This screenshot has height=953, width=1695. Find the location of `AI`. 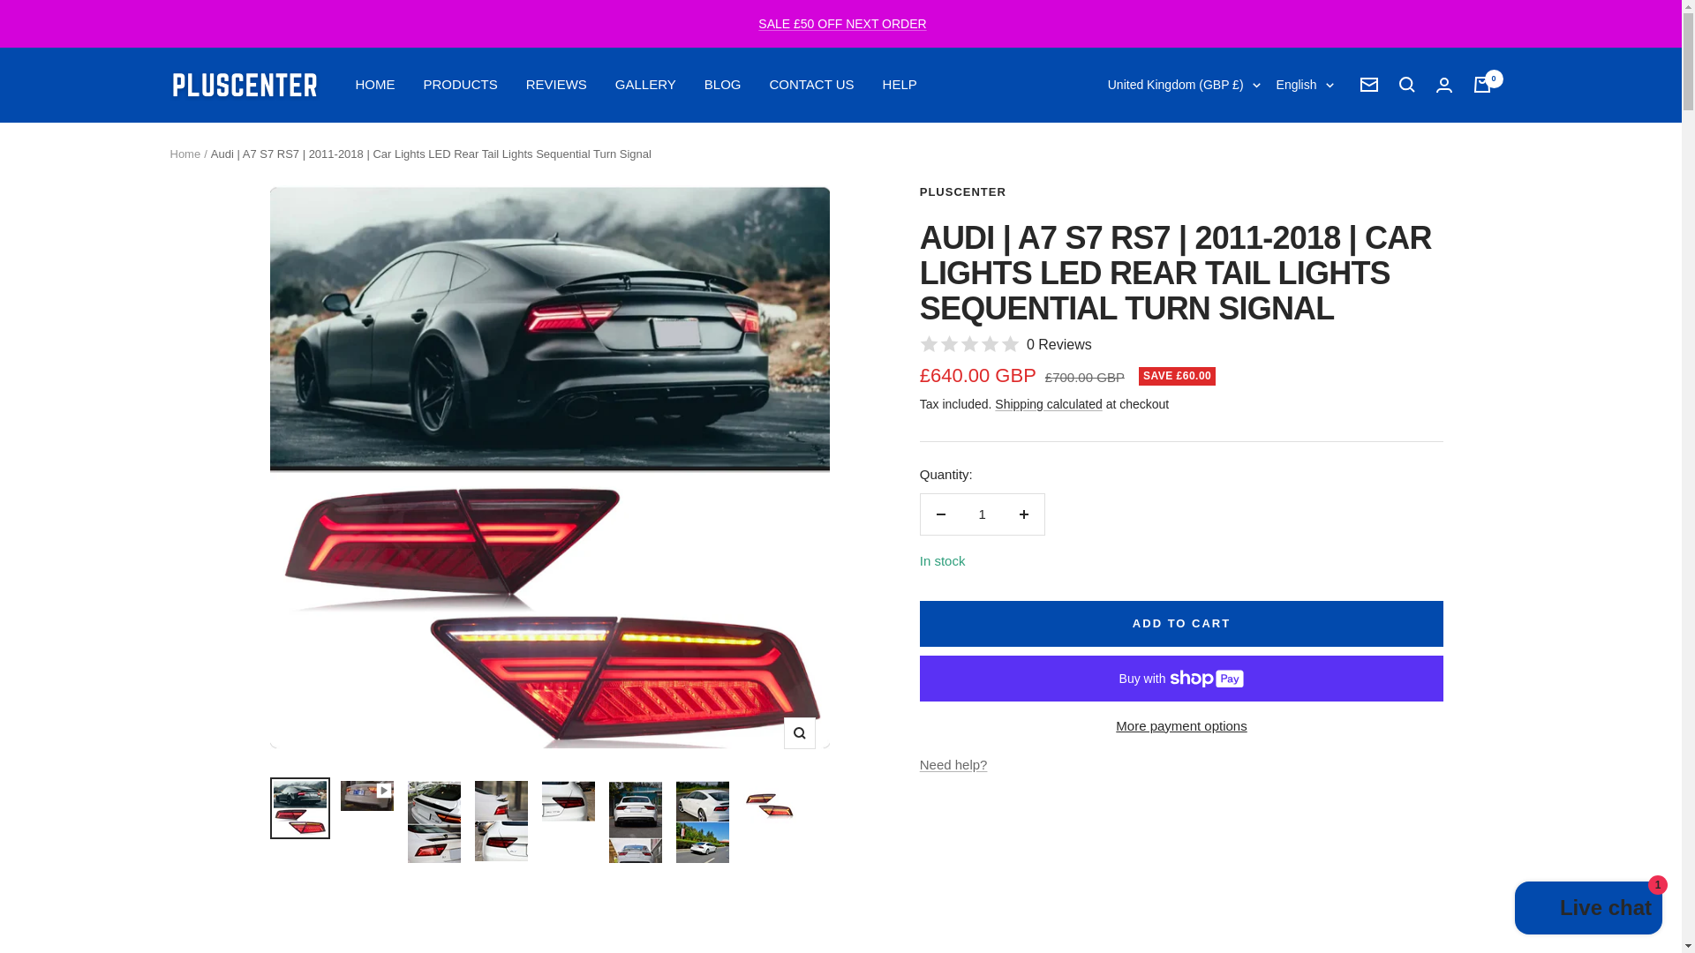

AI is located at coordinates (1086, 319).